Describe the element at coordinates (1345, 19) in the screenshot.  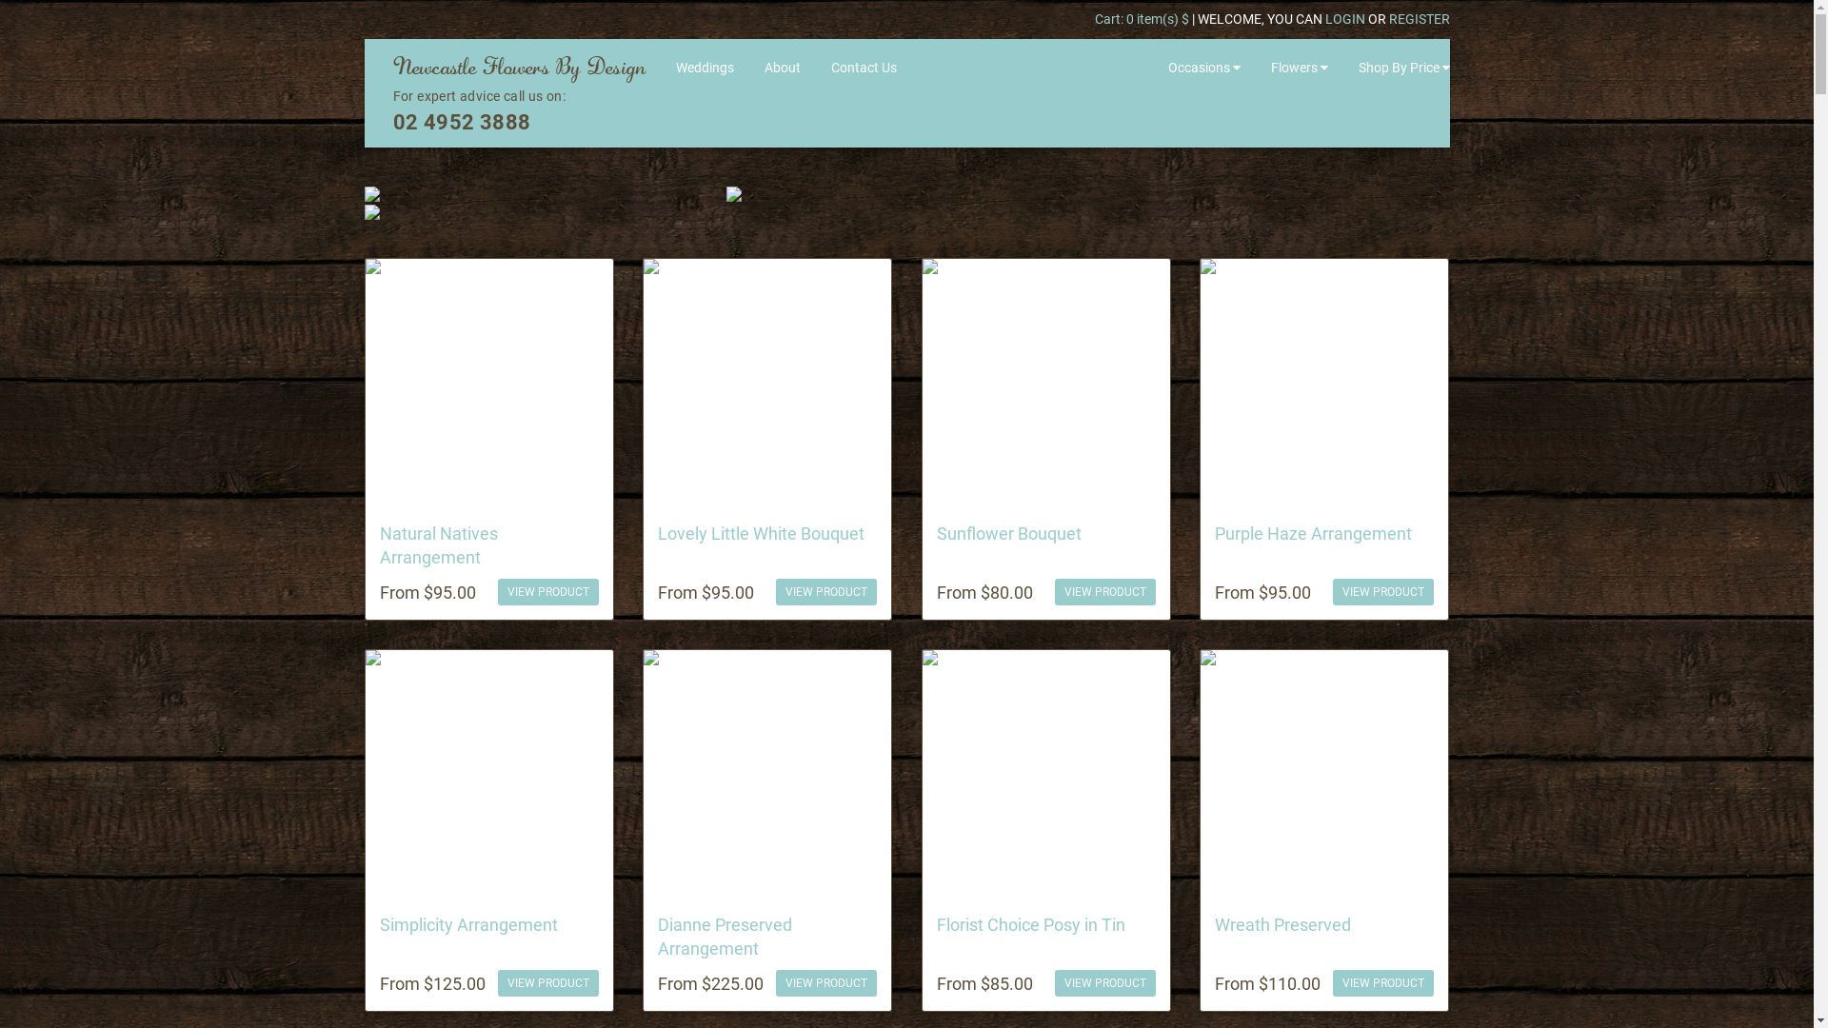
I see `LOGIN` at that location.